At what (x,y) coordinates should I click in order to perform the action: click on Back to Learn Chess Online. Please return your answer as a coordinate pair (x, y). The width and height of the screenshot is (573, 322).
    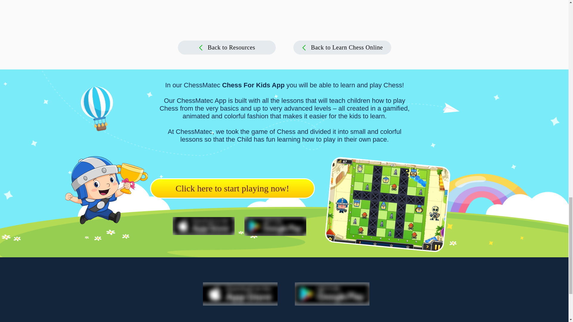
    Looking at the image, I should click on (342, 47).